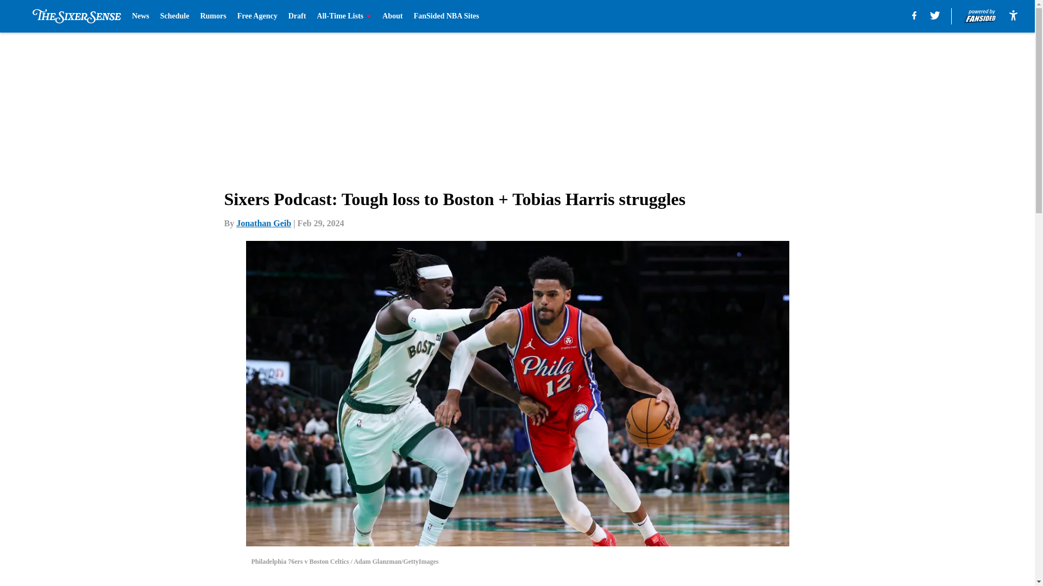 The image size is (1043, 586). I want to click on FanSided NBA Sites, so click(445, 16).